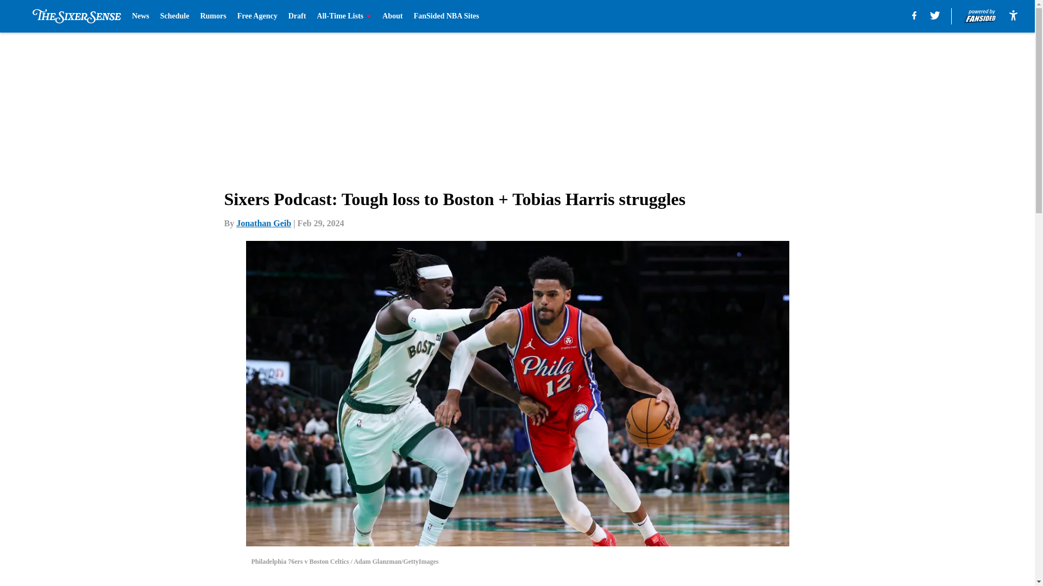 The image size is (1043, 586). I want to click on FanSided NBA Sites, so click(445, 16).